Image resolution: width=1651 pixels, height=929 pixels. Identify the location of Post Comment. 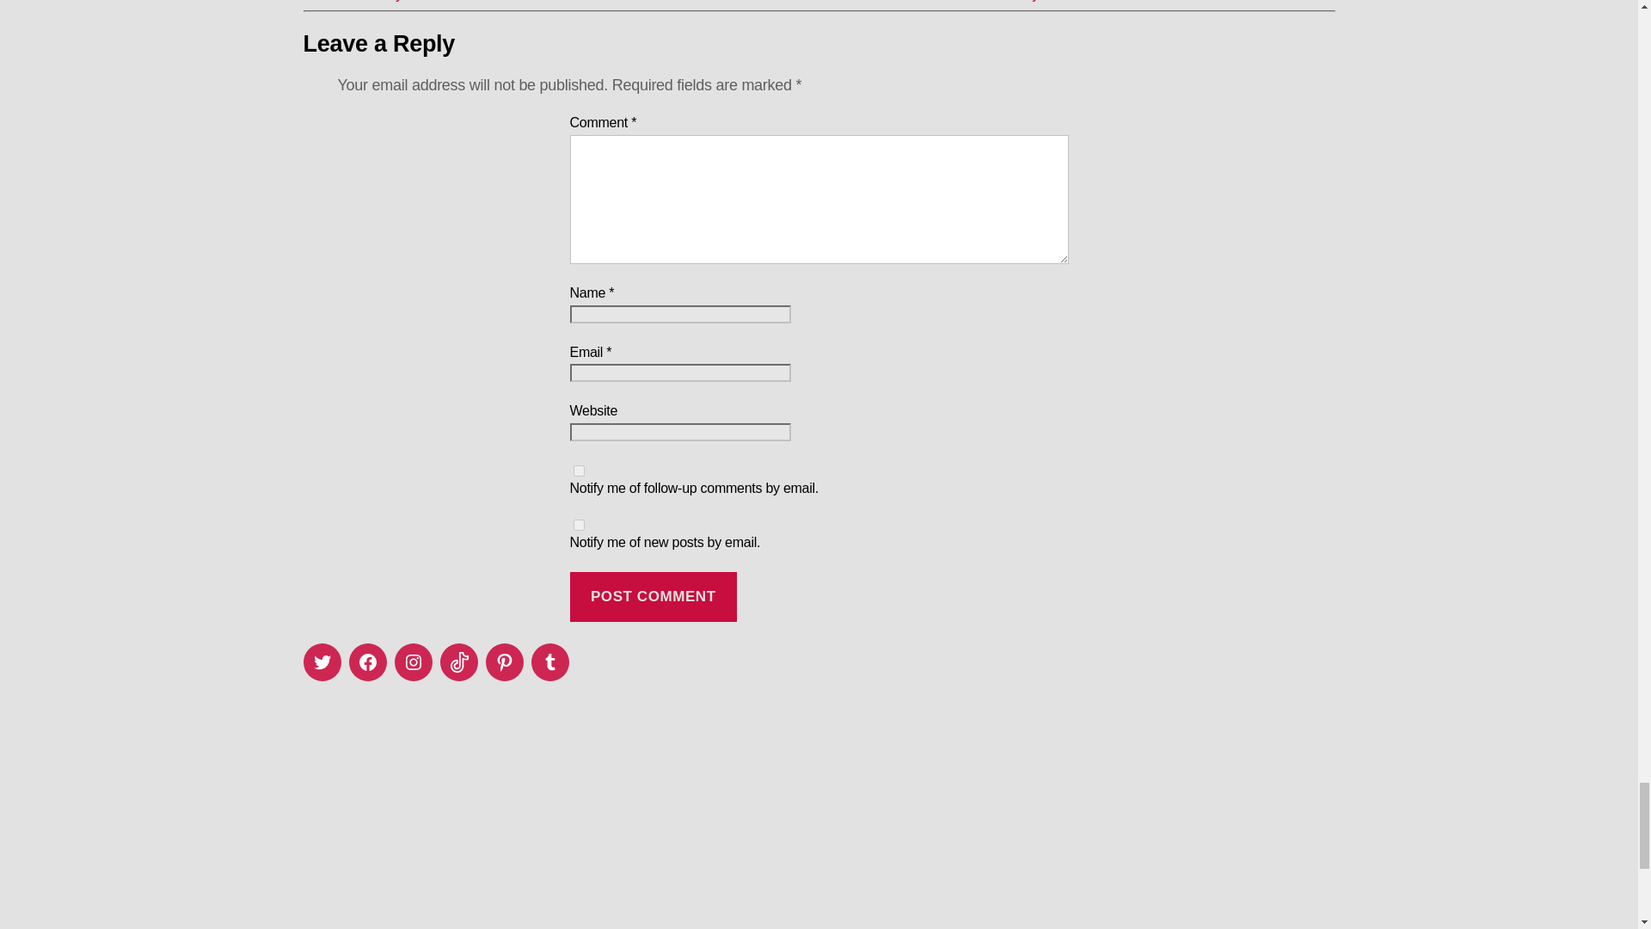
(653, 597).